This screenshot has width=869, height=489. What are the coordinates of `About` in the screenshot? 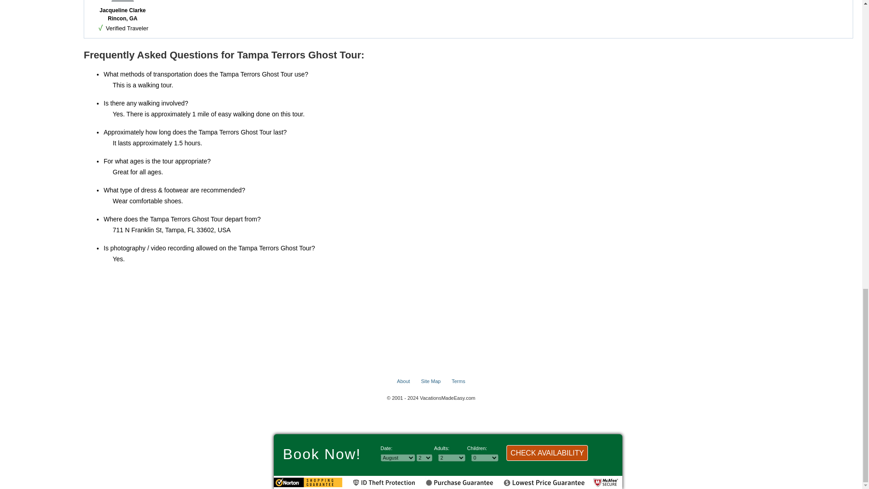 It's located at (404, 381).